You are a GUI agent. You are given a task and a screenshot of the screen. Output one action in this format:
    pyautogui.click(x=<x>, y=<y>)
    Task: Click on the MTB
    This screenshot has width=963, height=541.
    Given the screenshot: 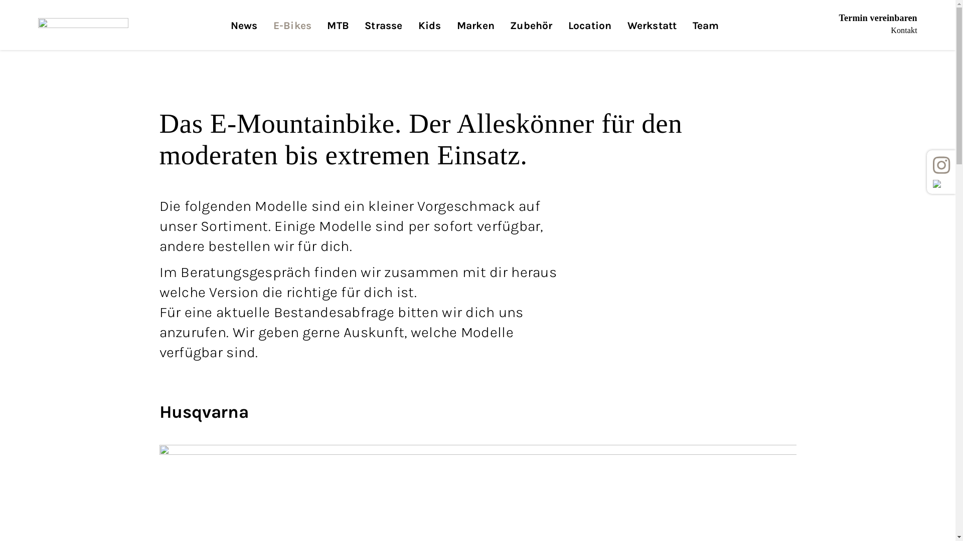 What is the action you would take?
    pyautogui.click(x=338, y=35)
    